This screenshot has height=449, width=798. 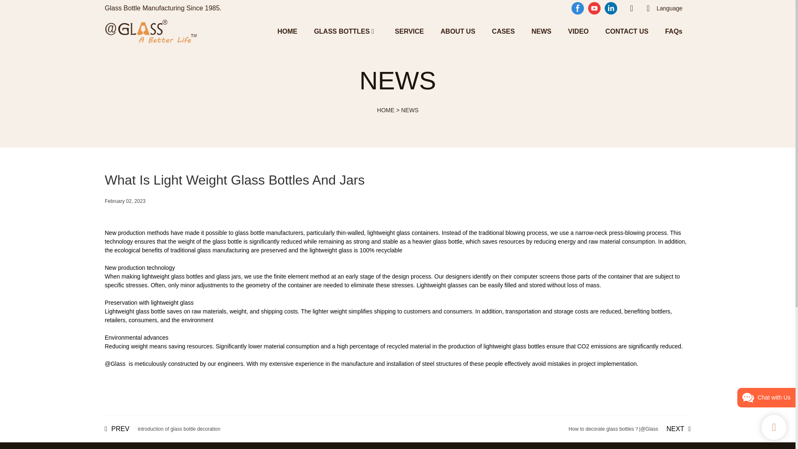 What do you see at coordinates (541, 31) in the screenshot?
I see `NEWS` at bounding box center [541, 31].